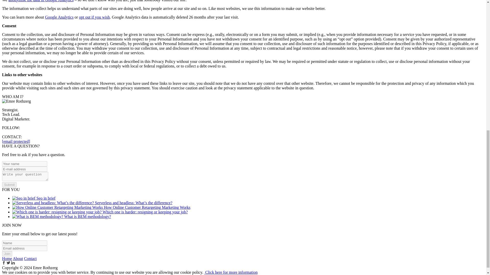 The width and height of the screenshot is (490, 275). What do you see at coordinates (30, 258) in the screenshot?
I see `Contact` at bounding box center [30, 258].